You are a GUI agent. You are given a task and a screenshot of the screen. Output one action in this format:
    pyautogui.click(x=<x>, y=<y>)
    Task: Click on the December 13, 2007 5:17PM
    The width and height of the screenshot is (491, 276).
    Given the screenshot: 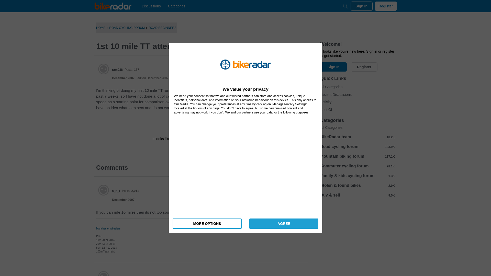 What is the action you would take?
    pyautogui.click(x=123, y=78)
    